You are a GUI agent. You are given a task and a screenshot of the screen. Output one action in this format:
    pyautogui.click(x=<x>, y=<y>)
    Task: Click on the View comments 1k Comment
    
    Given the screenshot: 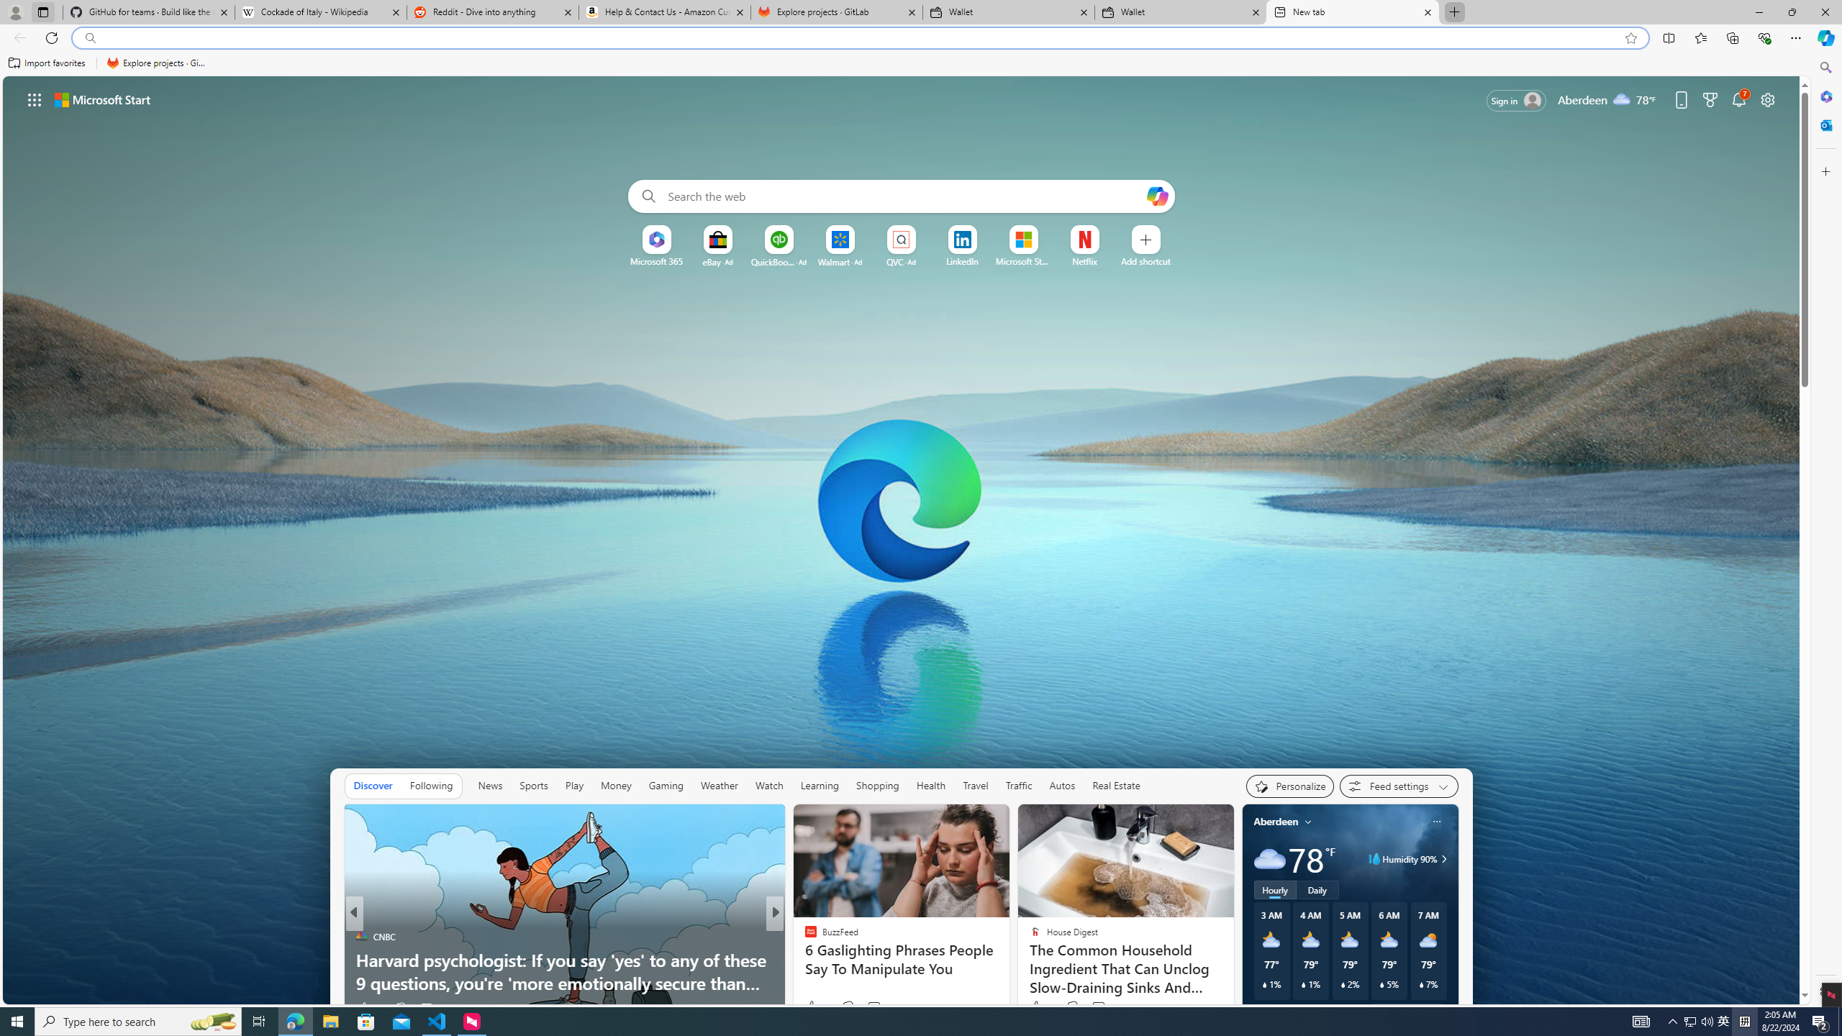 What is the action you would take?
    pyautogui.click(x=876, y=1007)
    